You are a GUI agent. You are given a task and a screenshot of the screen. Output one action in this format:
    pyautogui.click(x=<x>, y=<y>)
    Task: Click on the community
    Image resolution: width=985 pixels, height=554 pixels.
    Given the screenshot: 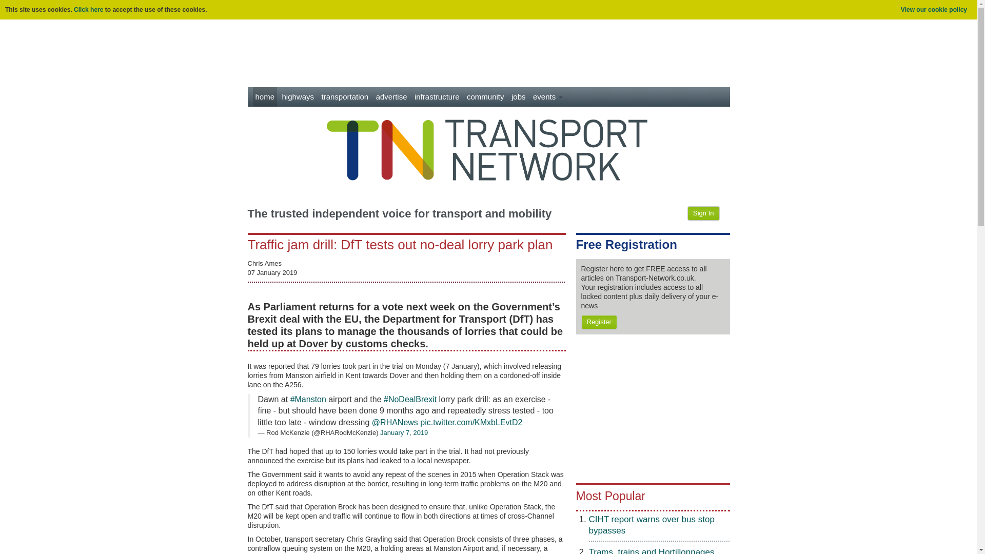 What is the action you would take?
    pyautogui.click(x=485, y=96)
    